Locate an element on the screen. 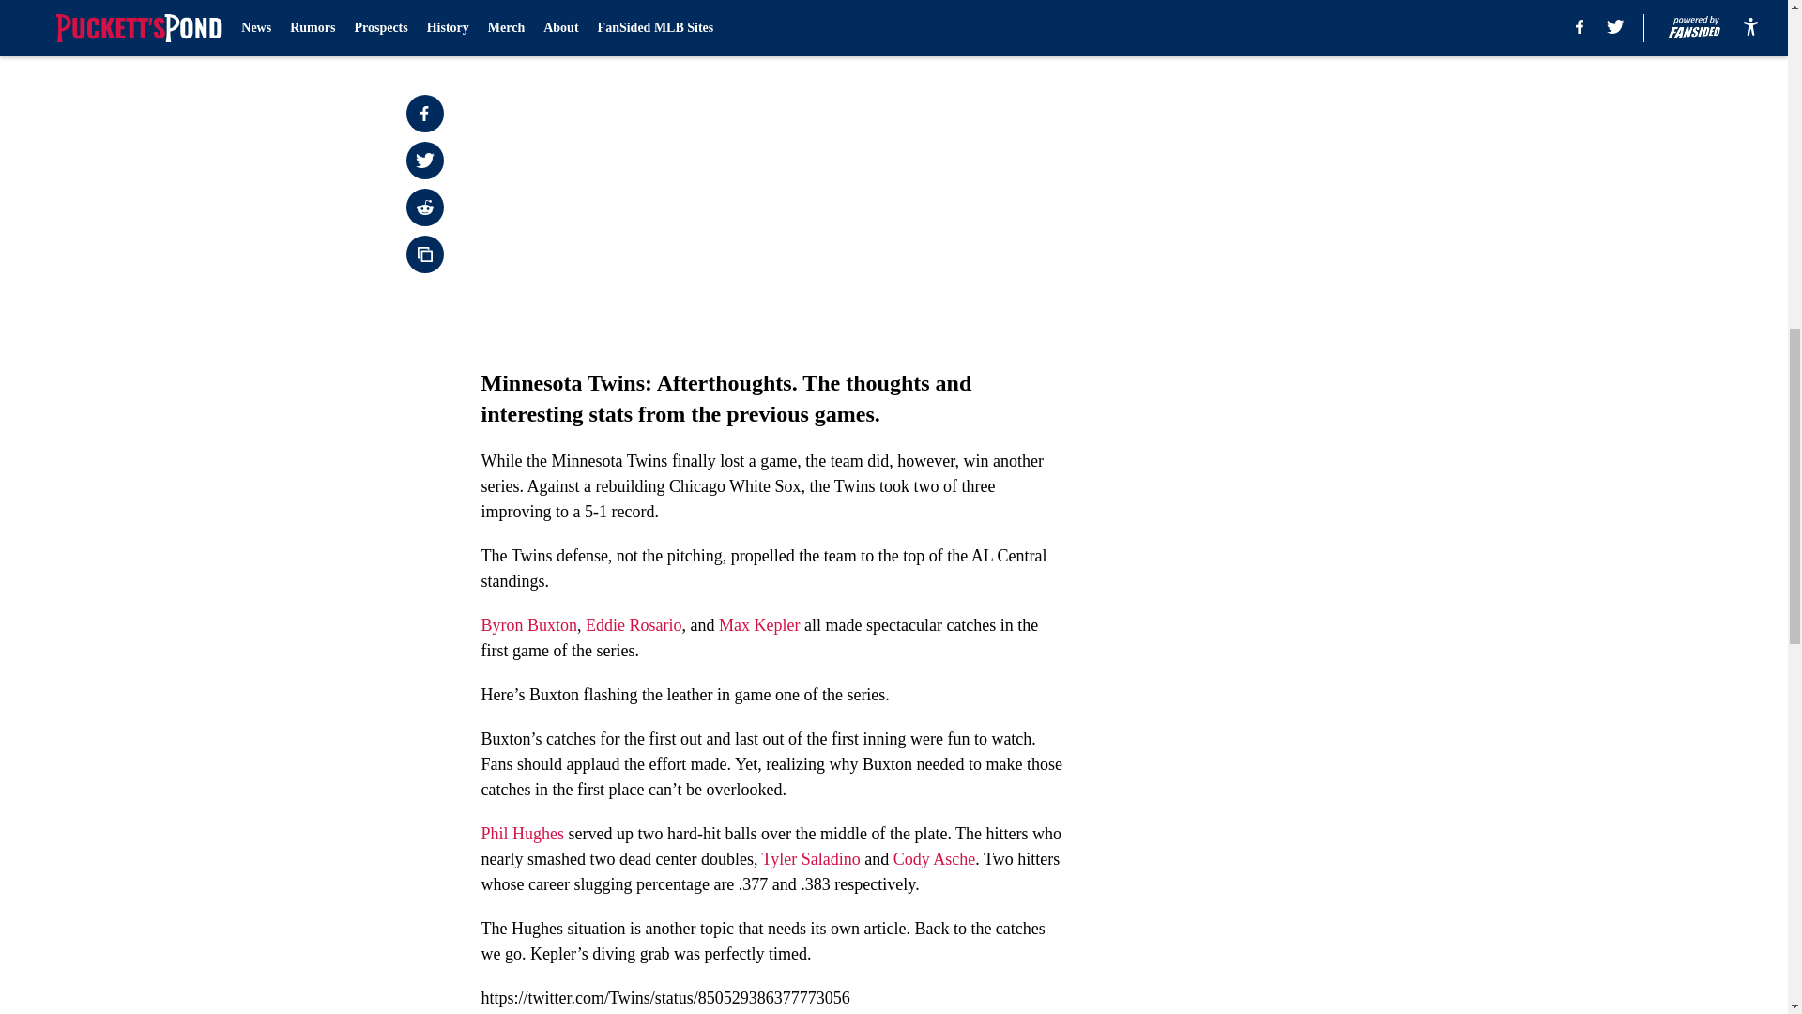 Image resolution: width=1802 pixels, height=1014 pixels. Phil Hughes is located at coordinates (522, 834).